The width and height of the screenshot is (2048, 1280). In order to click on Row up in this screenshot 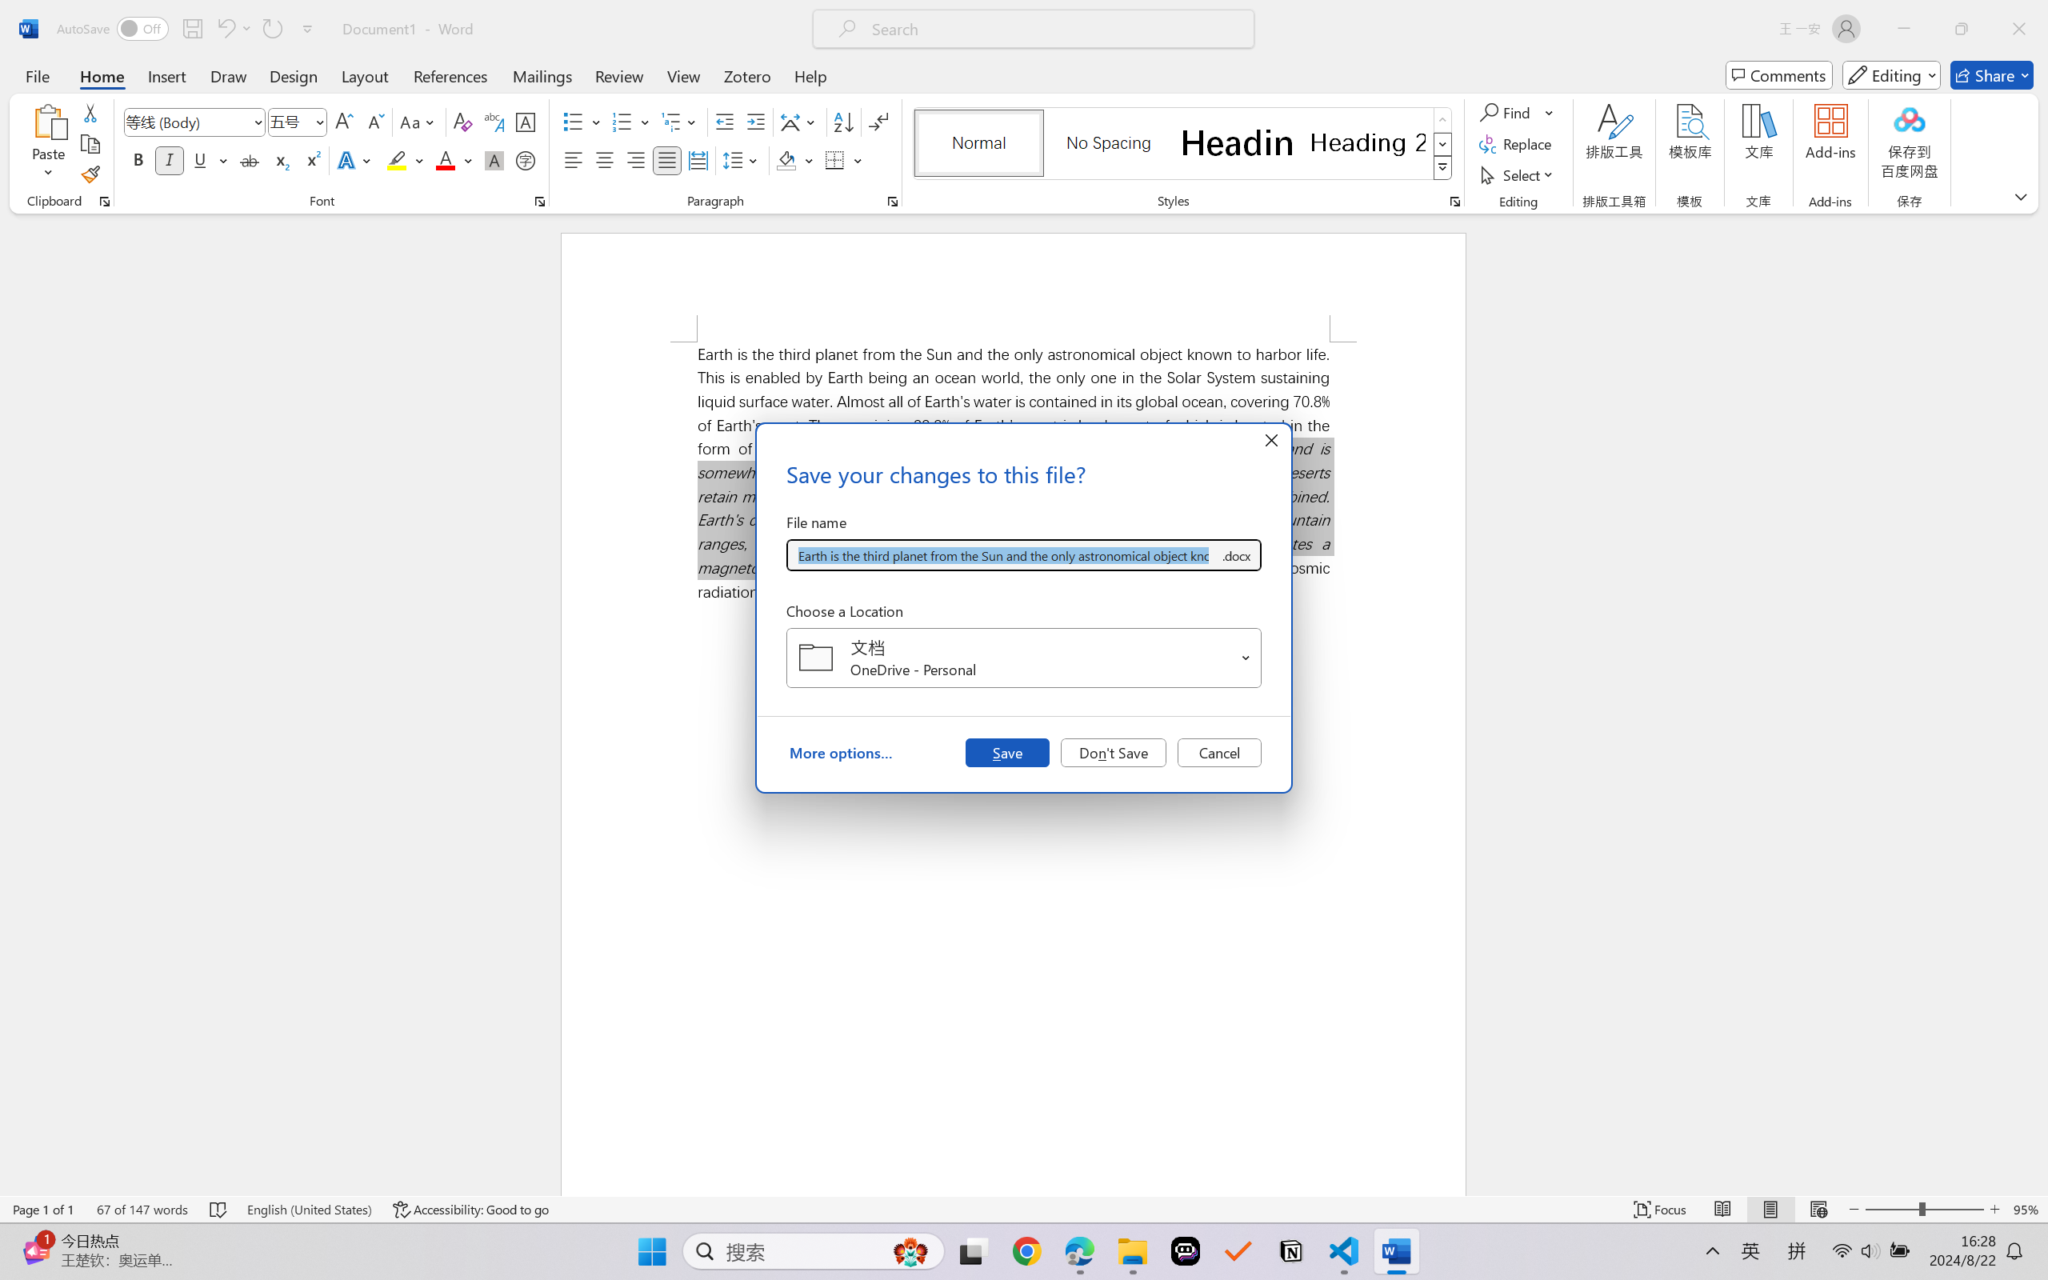, I will do `click(1443, 120)`.